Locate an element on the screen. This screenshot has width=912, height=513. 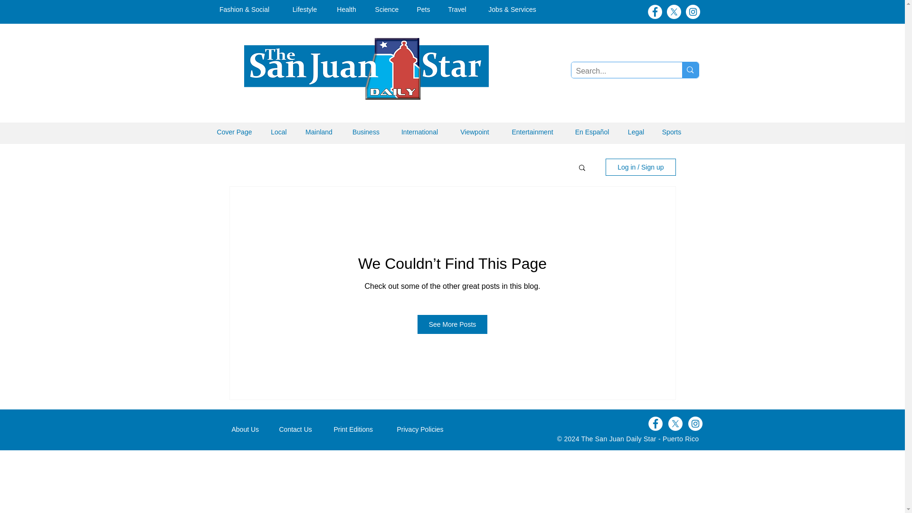
Pets is located at coordinates (424, 9).